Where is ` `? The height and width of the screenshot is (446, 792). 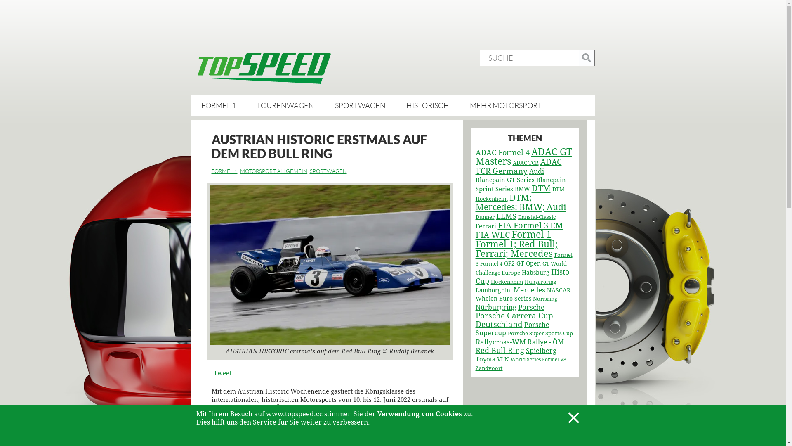   is located at coordinates (267, 69).